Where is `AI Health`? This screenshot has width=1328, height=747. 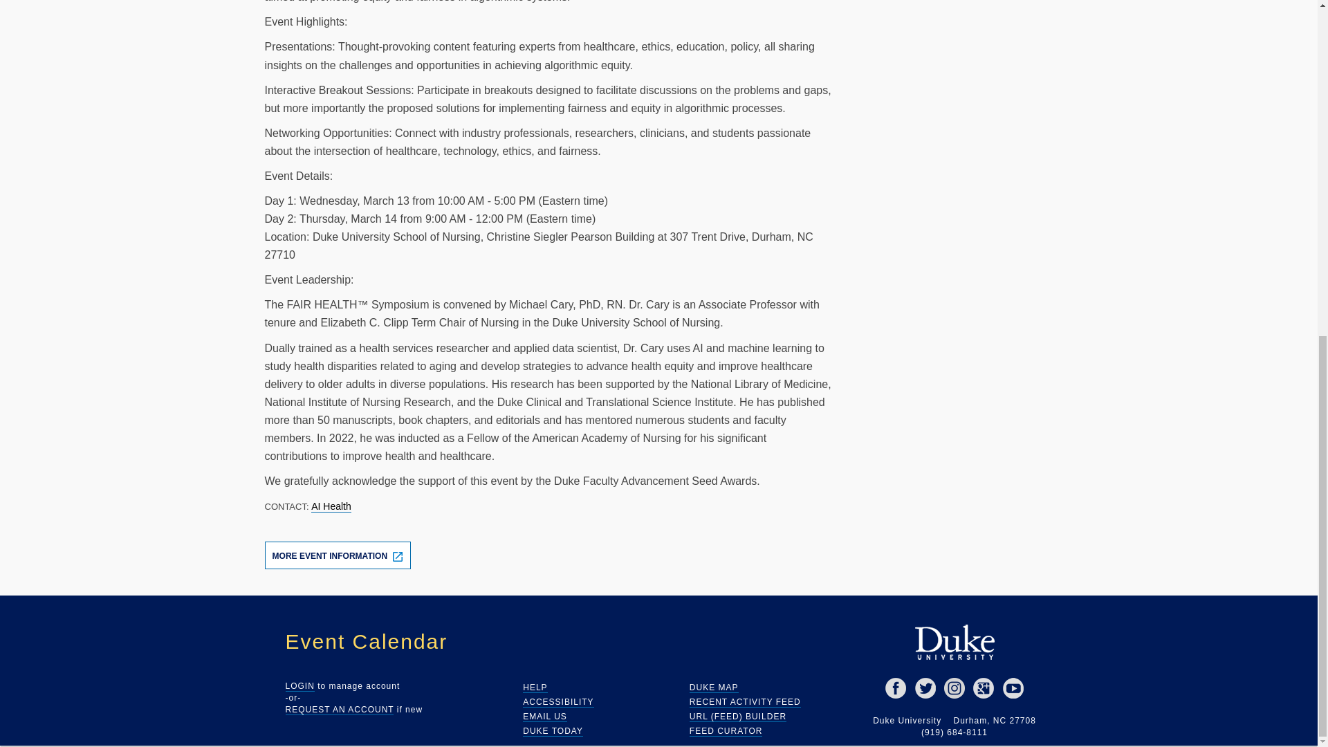 AI Health is located at coordinates (331, 506).